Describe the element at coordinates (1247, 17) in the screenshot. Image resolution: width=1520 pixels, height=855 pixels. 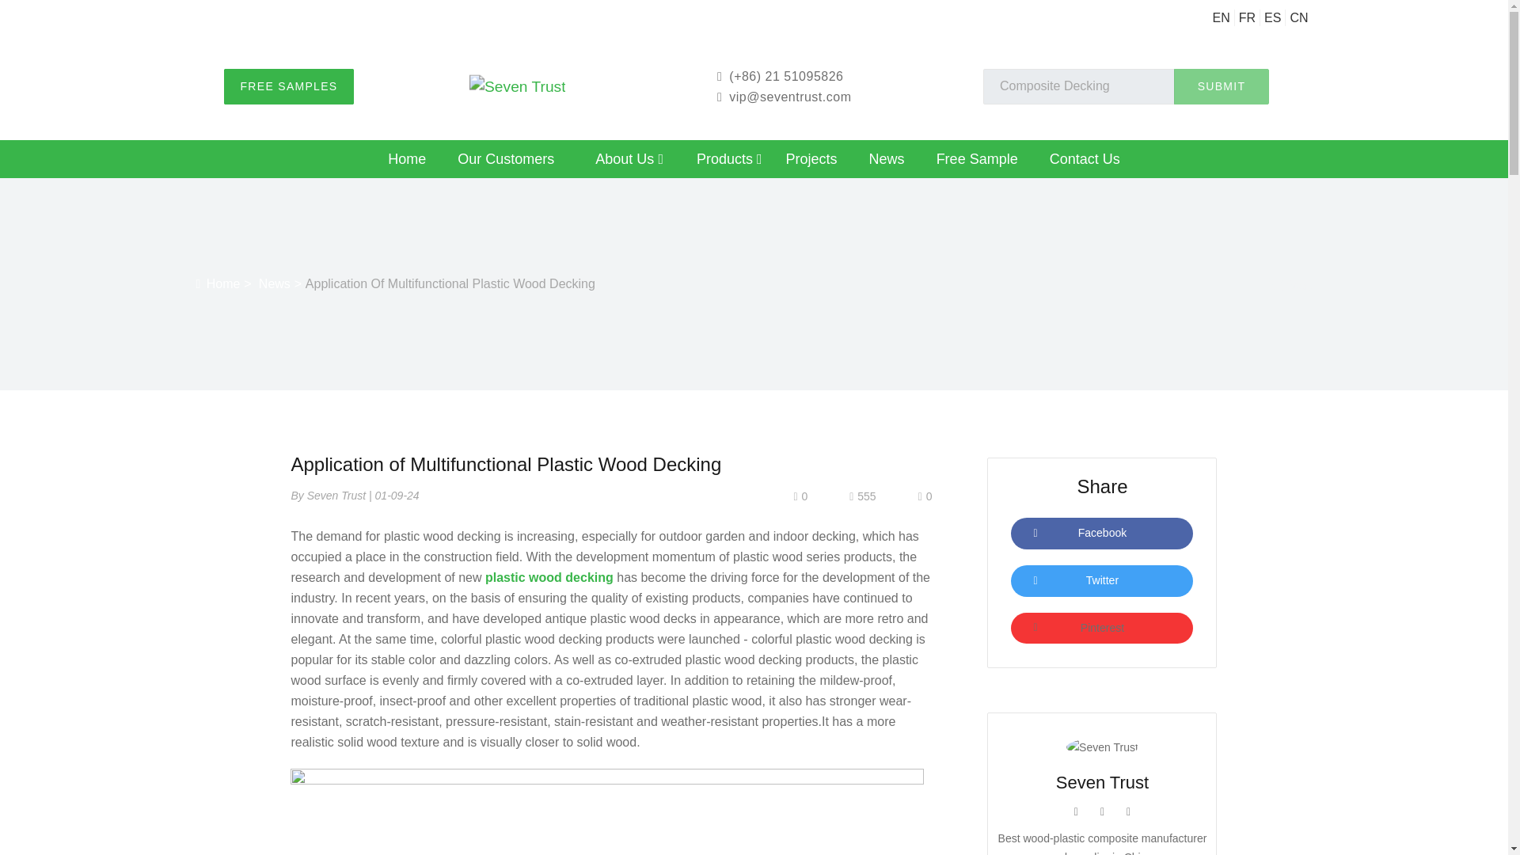
I see `FR` at that location.